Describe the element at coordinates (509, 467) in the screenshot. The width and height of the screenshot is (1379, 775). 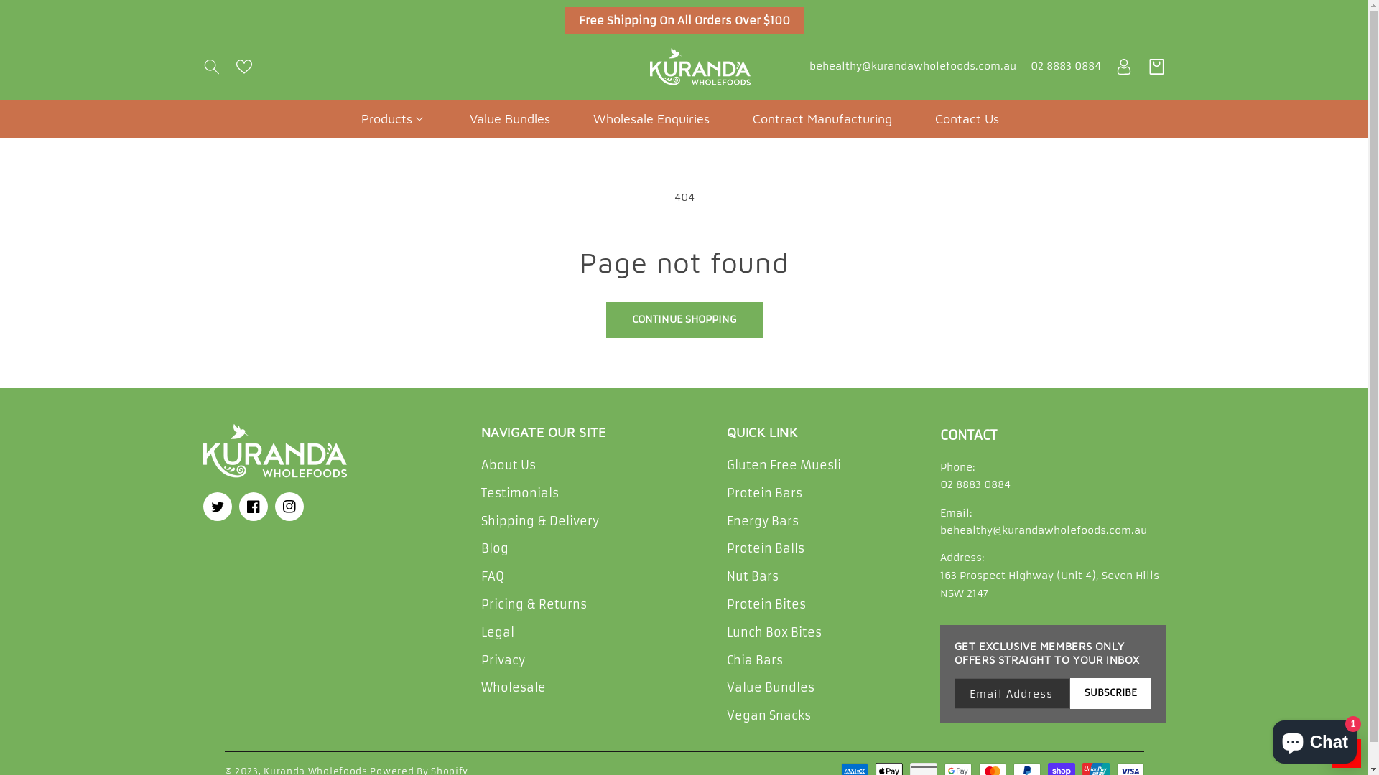
I see `About Us` at that location.